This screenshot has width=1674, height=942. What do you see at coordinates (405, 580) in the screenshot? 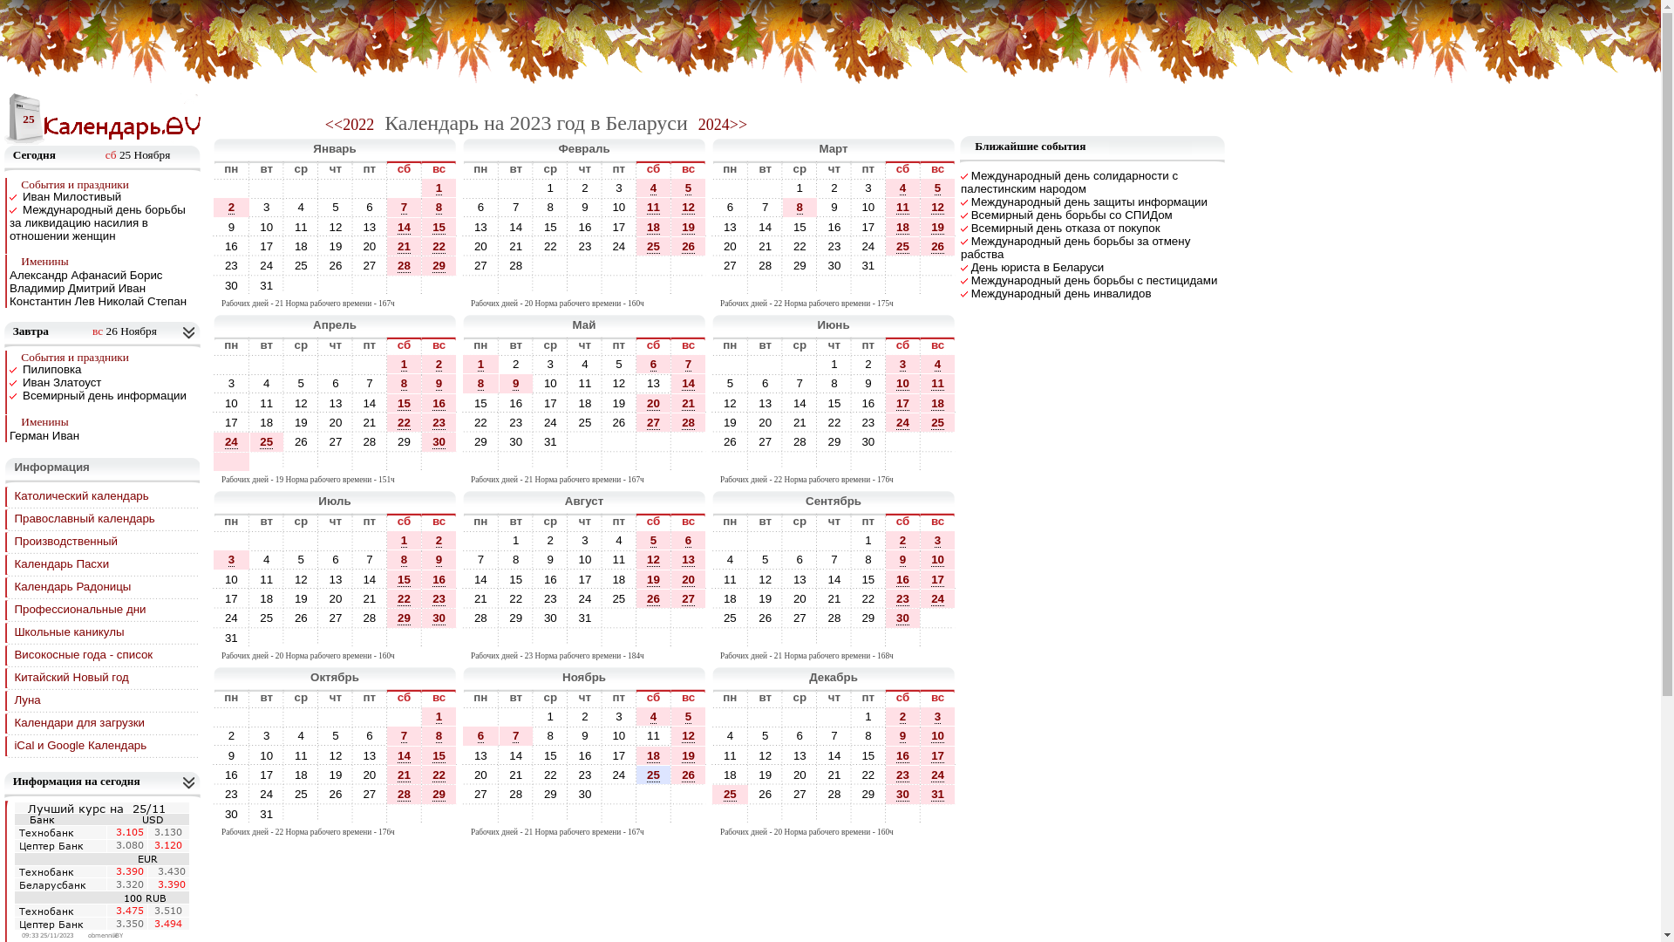
I see `15` at bounding box center [405, 580].